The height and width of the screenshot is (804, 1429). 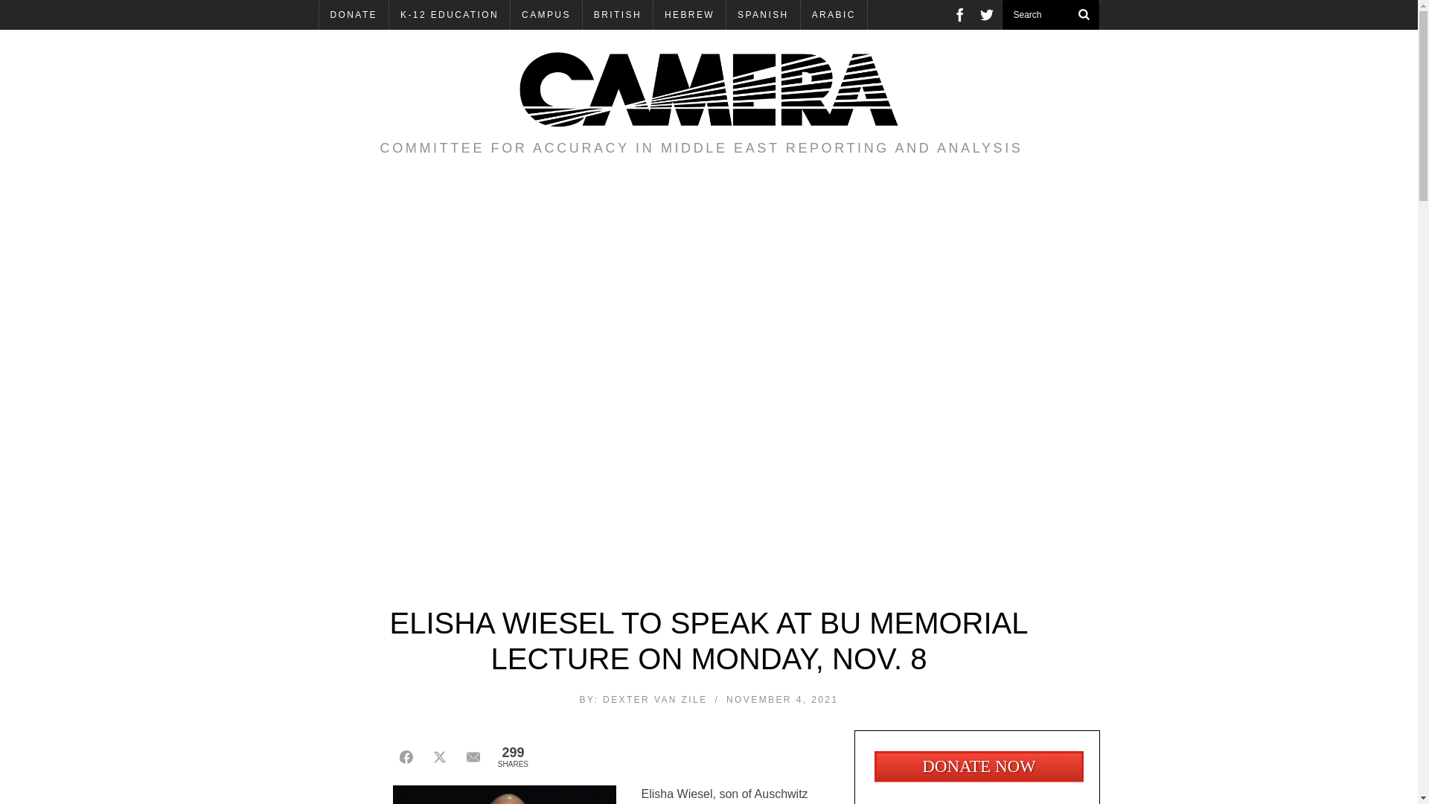 What do you see at coordinates (406, 756) in the screenshot?
I see `Share on Facebook` at bounding box center [406, 756].